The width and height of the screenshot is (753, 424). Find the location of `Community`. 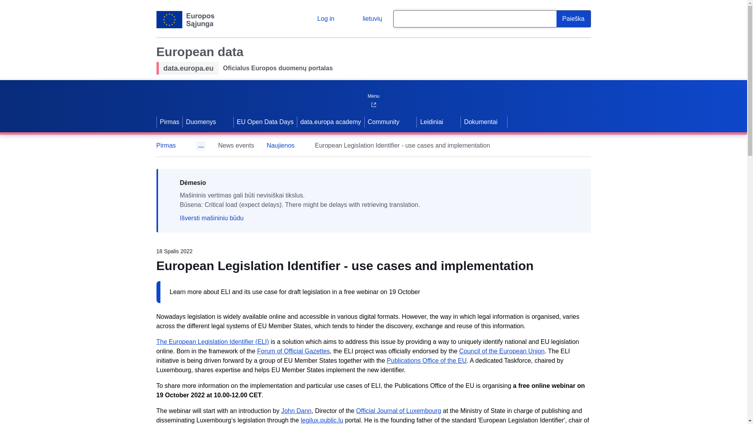

Community is located at coordinates (383, 122).